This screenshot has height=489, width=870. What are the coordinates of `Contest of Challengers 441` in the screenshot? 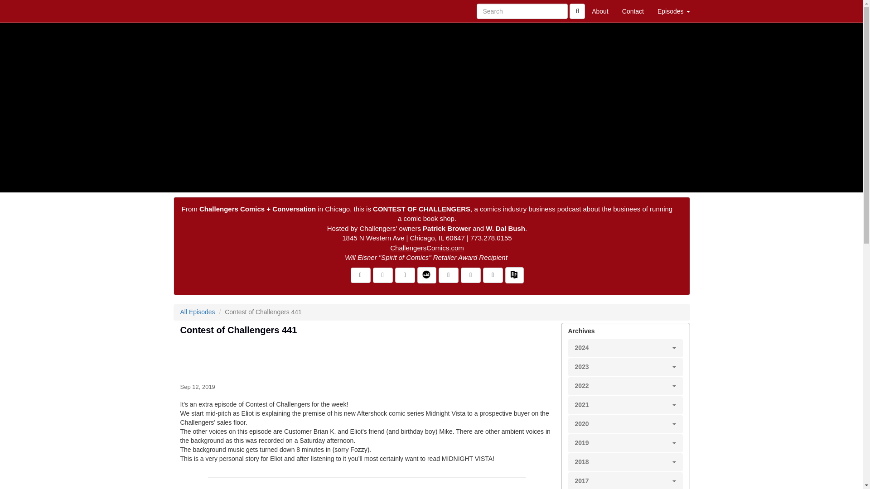 It's located at (367, 358).